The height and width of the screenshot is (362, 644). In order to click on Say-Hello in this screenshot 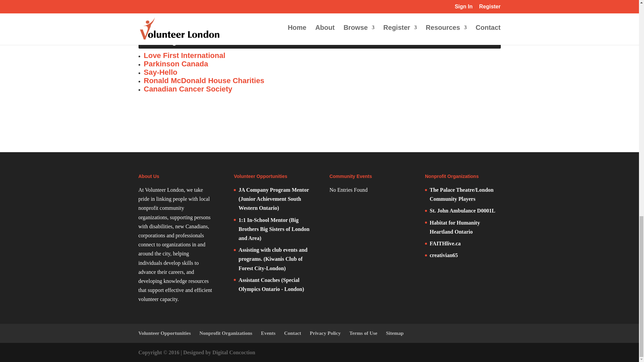, I will do `click(160, 72)`.